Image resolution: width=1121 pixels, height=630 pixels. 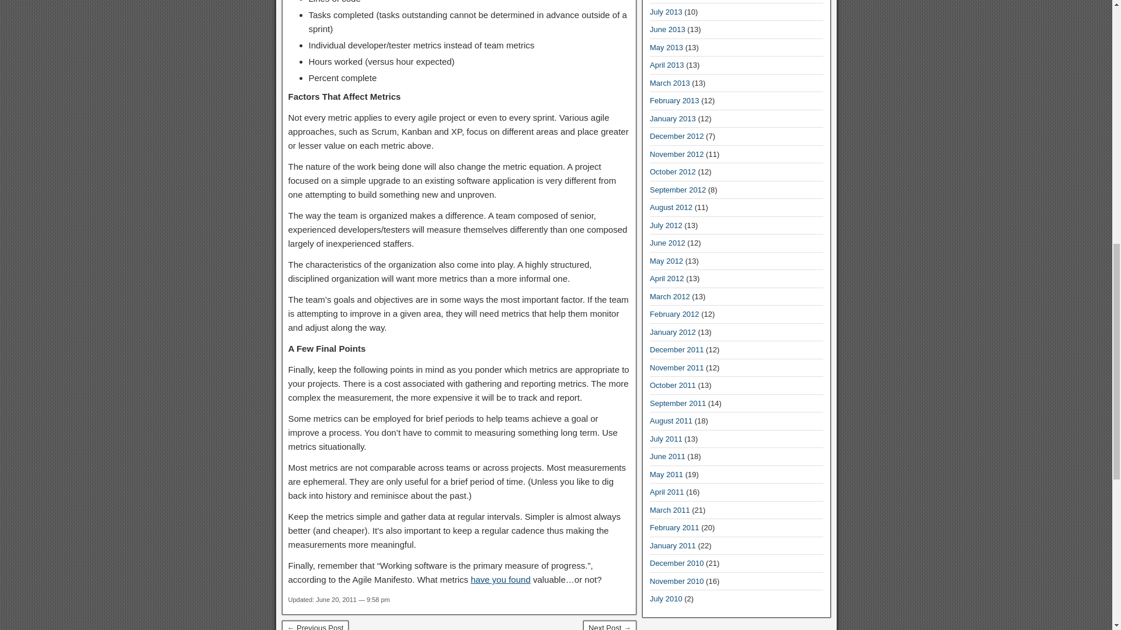 I want to click on have you found, so click(x=500, y=579).